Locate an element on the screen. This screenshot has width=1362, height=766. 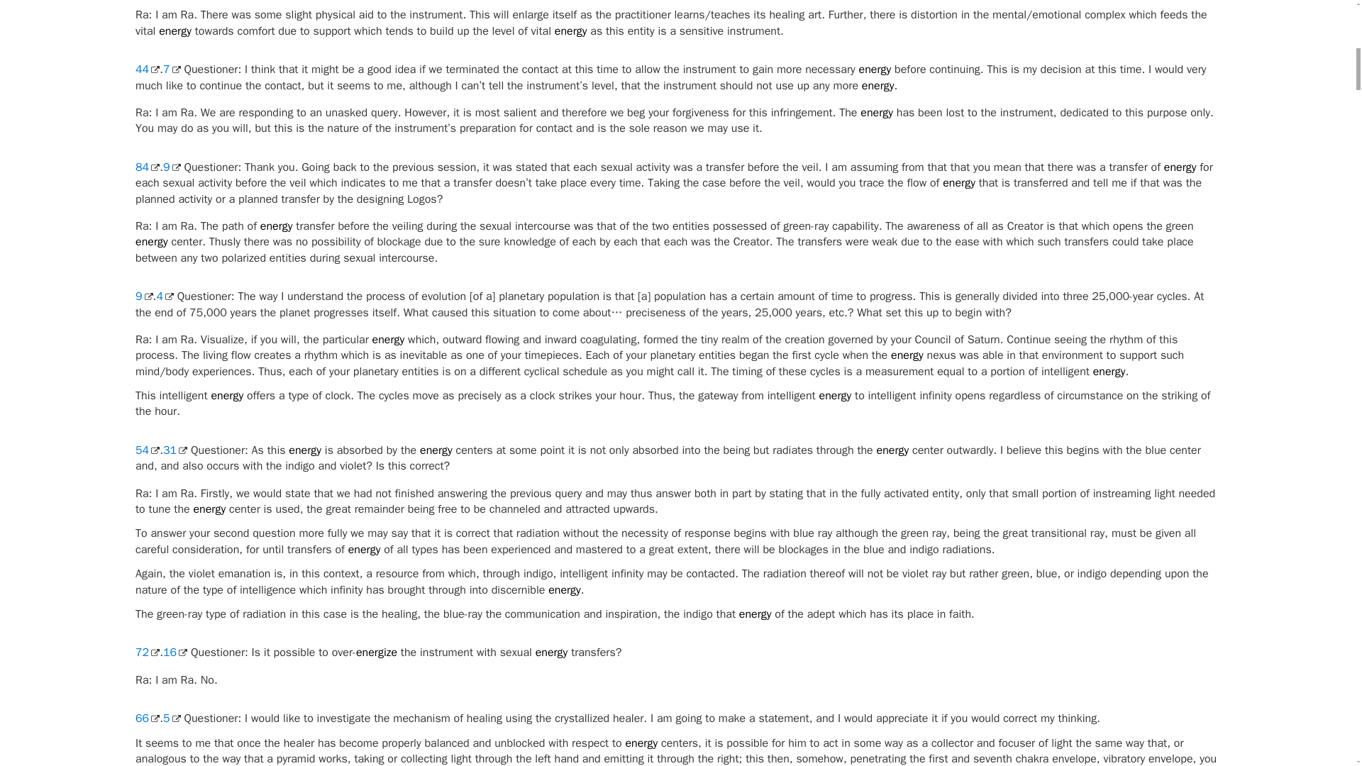
7 is located at coordinates (172, 70).